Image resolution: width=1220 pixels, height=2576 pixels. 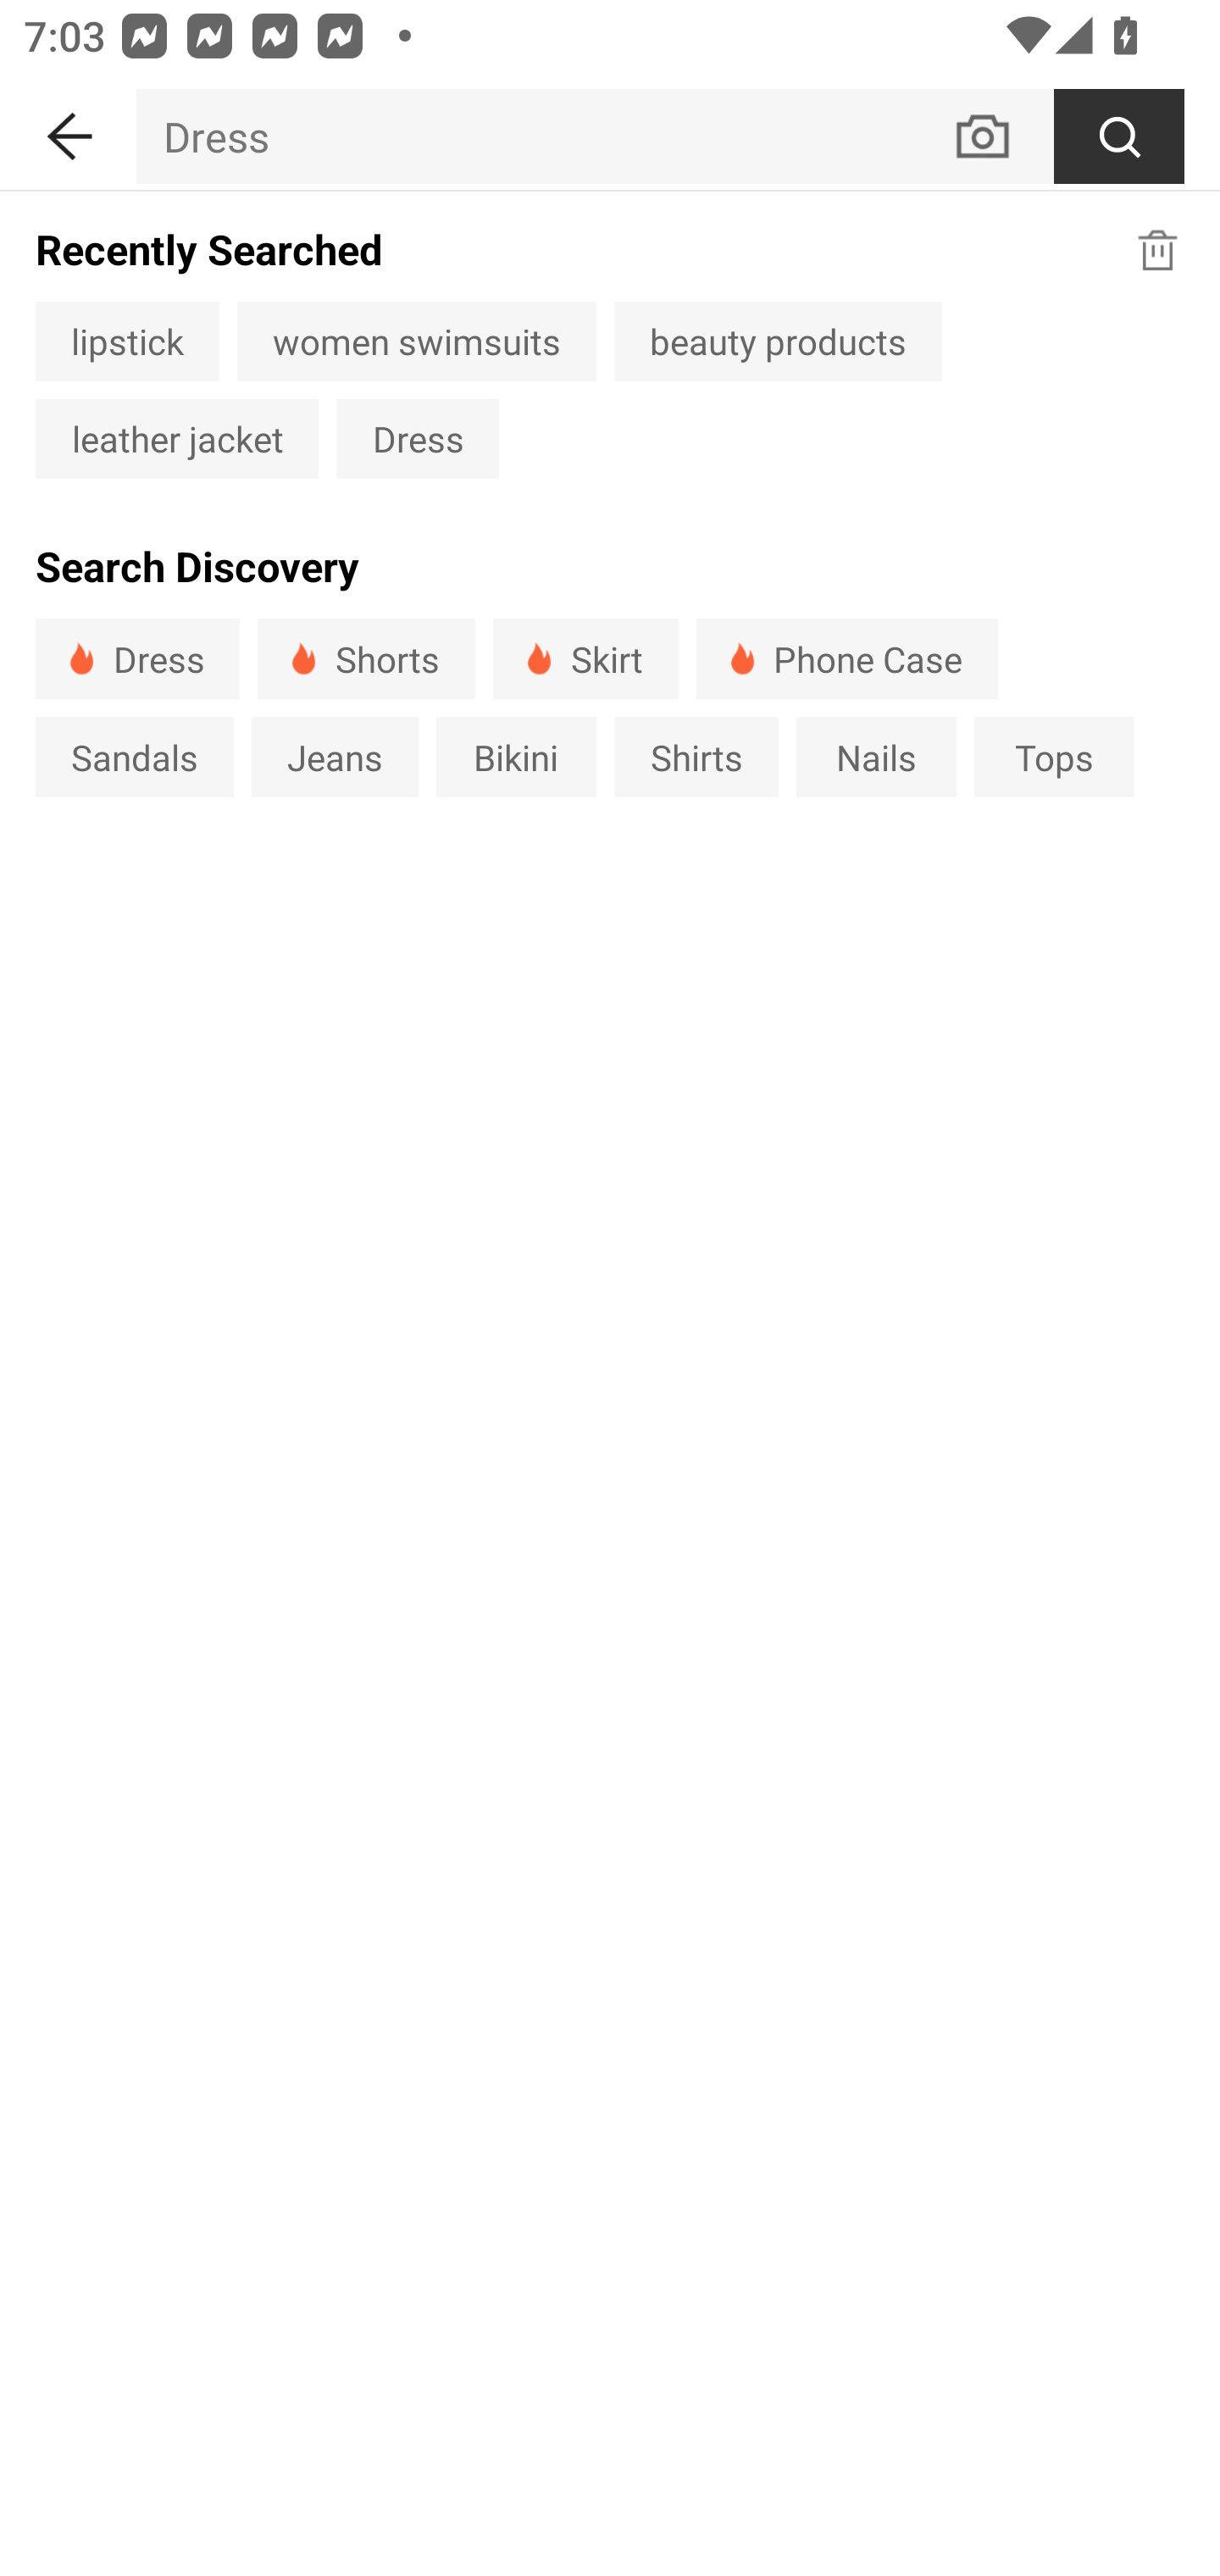 What do you see at coordinates (417, 341) in the screenshot?
I see `women swimsuits` at bounding box center [417, 341].